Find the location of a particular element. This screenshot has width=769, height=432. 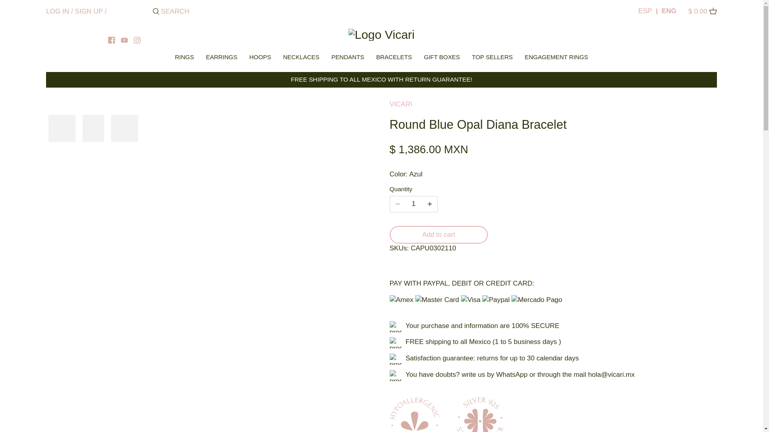

EARRINGS is located at coordinates (221, 58).